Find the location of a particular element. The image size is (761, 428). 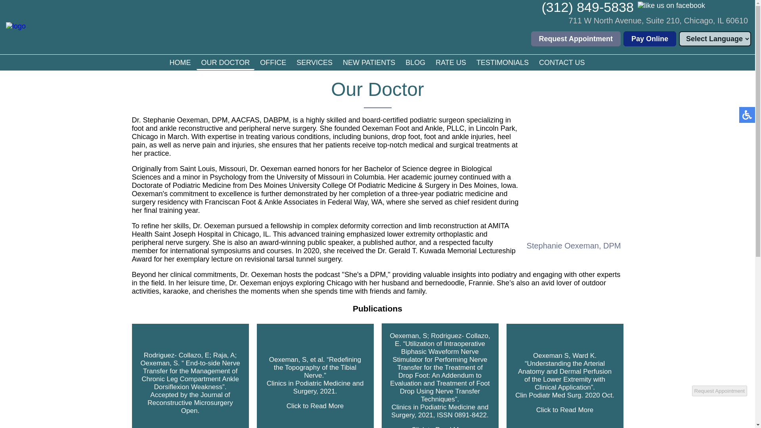

Like Us is located at coordinates (671, 6).